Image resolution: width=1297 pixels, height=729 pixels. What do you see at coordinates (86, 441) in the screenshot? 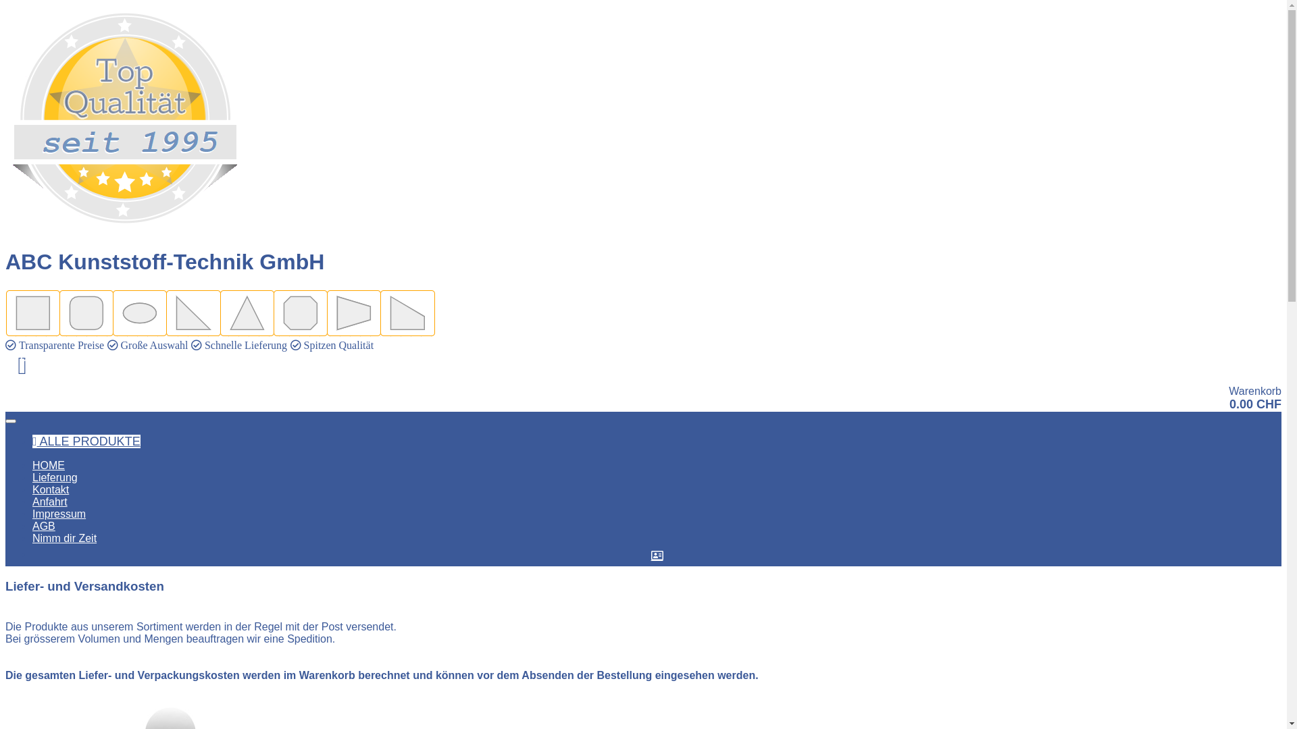
I see `ALLE PRODUKTE` at bounding box center [86, 441].